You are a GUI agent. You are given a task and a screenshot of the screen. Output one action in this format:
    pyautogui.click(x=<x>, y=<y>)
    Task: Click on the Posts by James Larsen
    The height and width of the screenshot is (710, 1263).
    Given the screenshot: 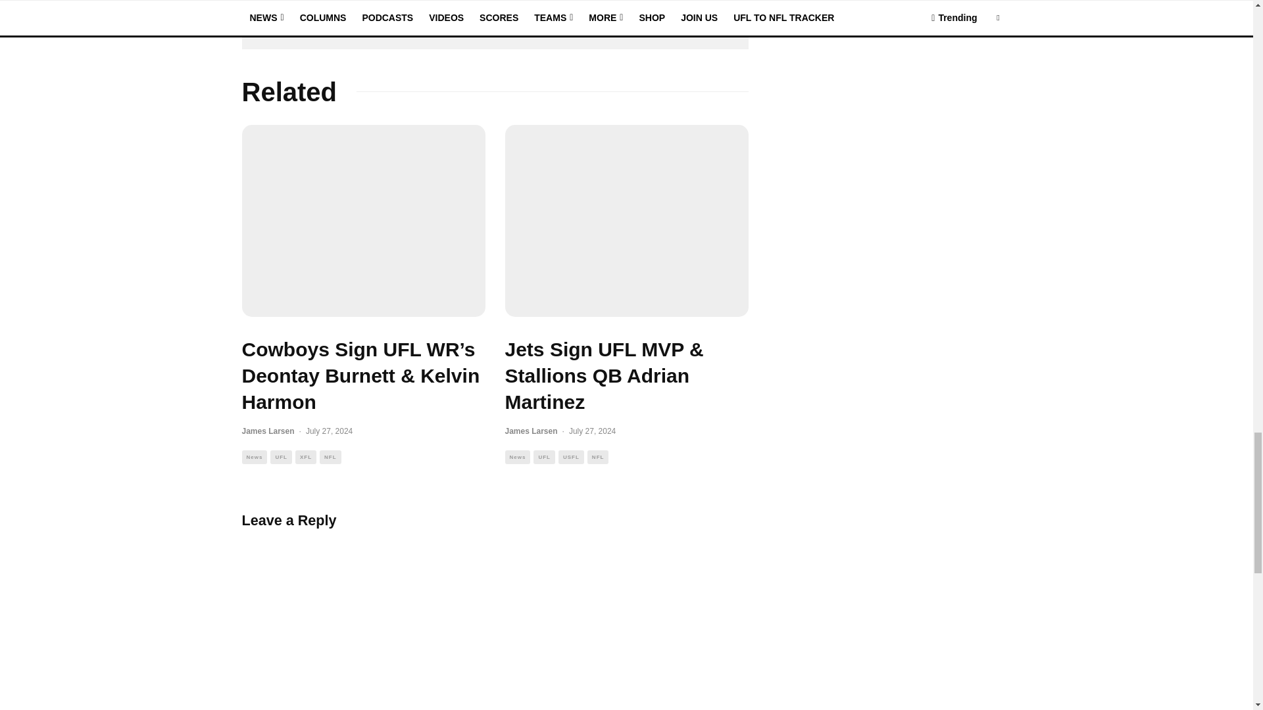 What is the action you would take?
    pyautogui.click(x=532, y=431)
    